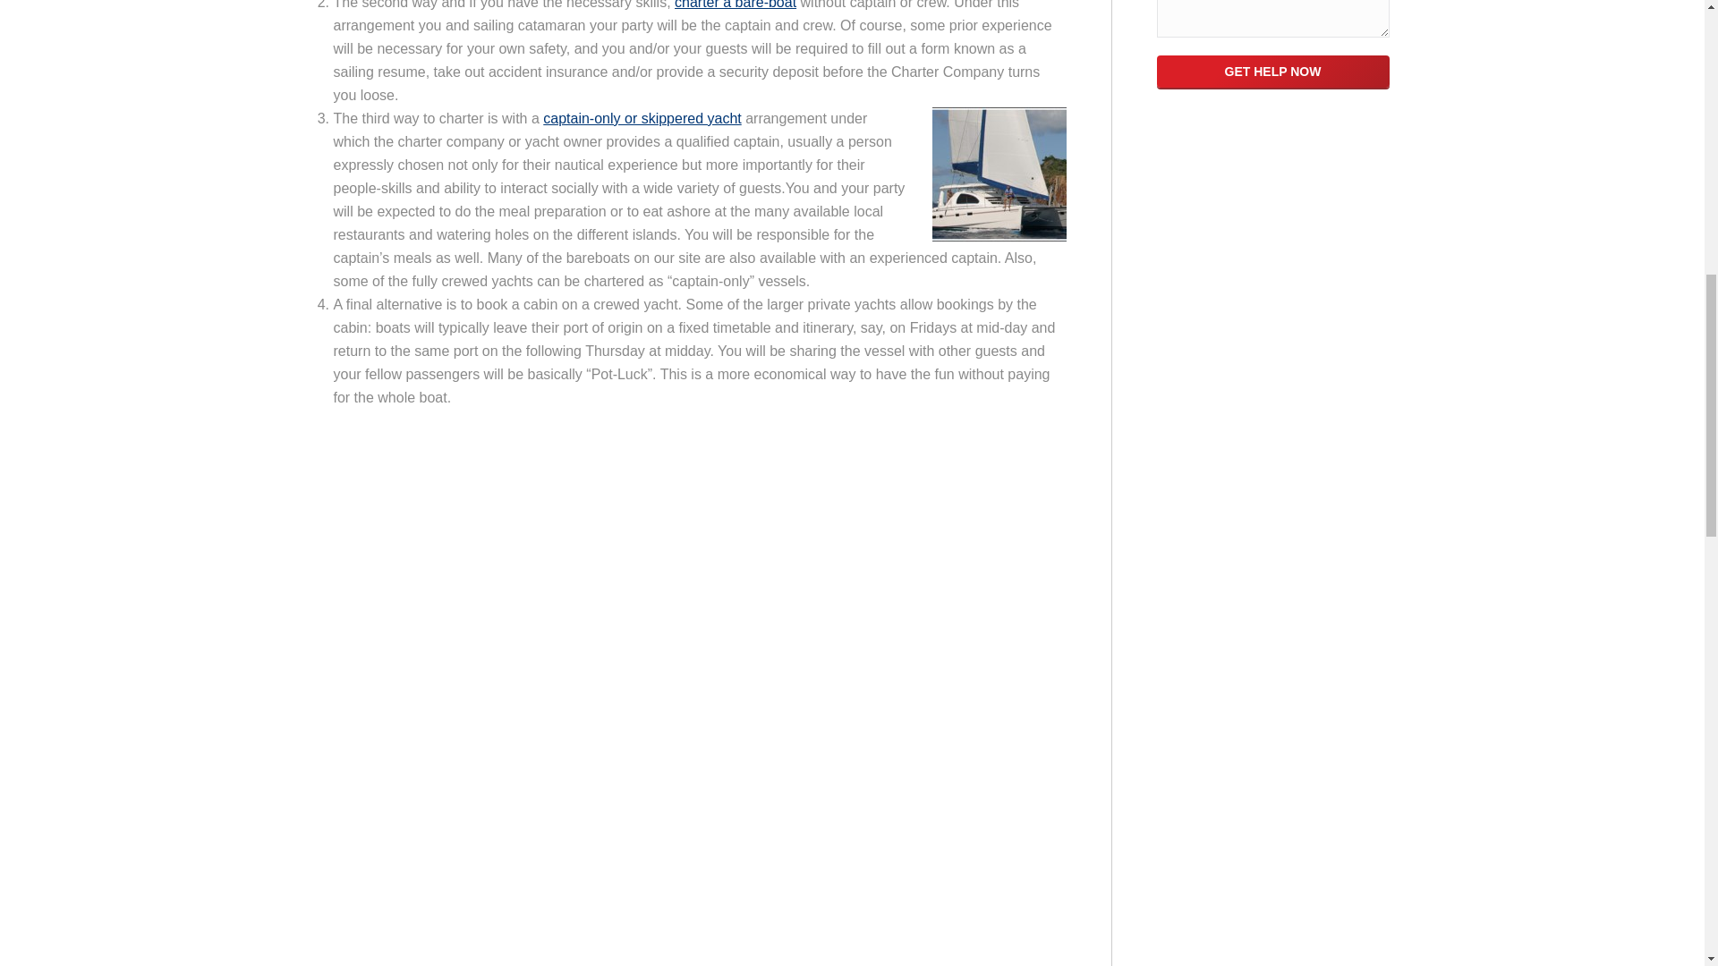 The height and width of the screenshot is (966, 1718). Describe the element at coordinates (1272, 72) in the screenshot. I see `Get Help Now` at that location.